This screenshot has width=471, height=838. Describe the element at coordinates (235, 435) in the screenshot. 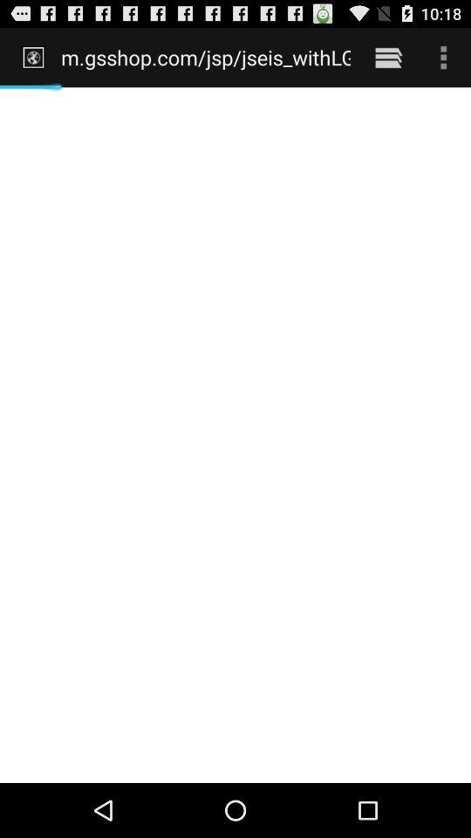

I see `select item at the center` at that location.